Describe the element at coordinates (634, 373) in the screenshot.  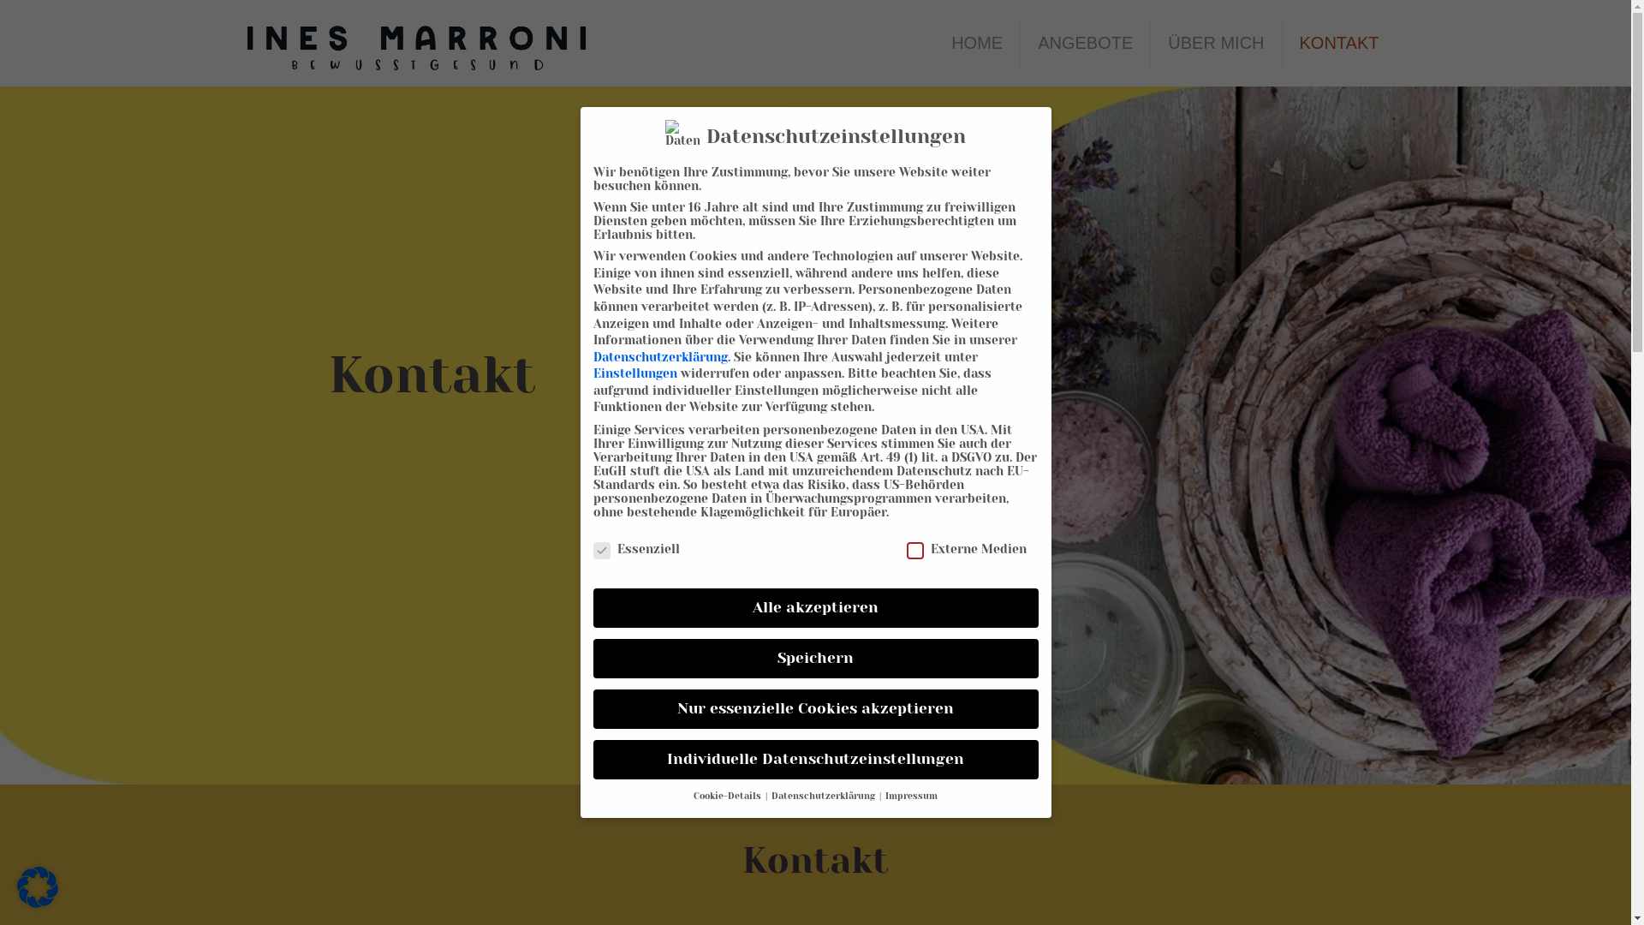
I see `Einstellungen` at that location.